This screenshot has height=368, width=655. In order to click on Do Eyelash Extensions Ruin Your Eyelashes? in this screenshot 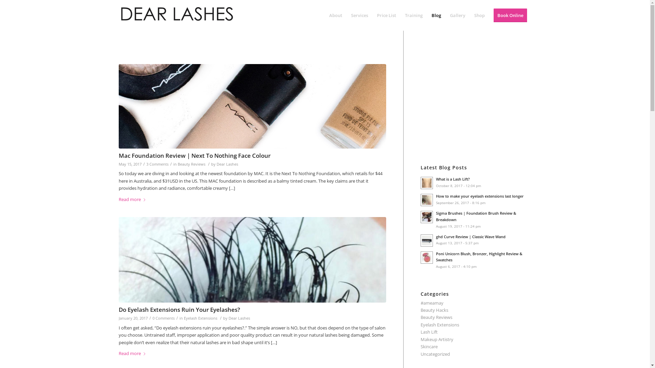, I will do `click(179, 309)`.